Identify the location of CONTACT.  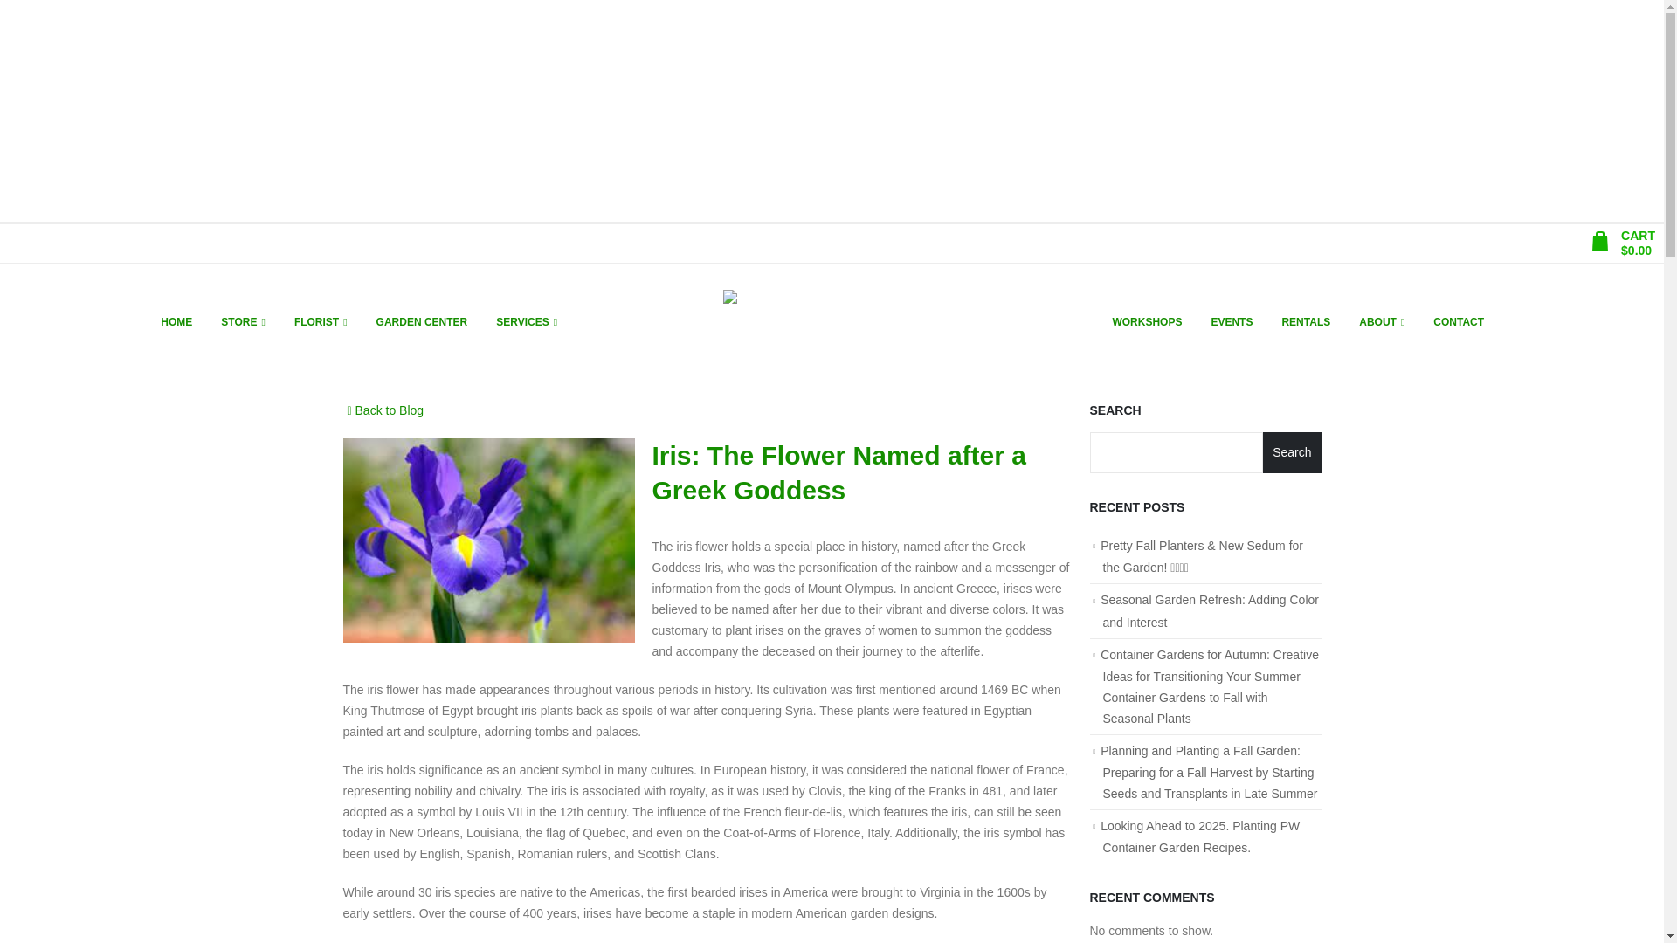
(1458, 321).